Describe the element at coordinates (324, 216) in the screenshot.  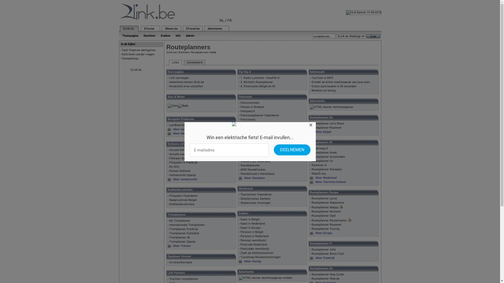
I see `Routeplanner Opel` at that location.